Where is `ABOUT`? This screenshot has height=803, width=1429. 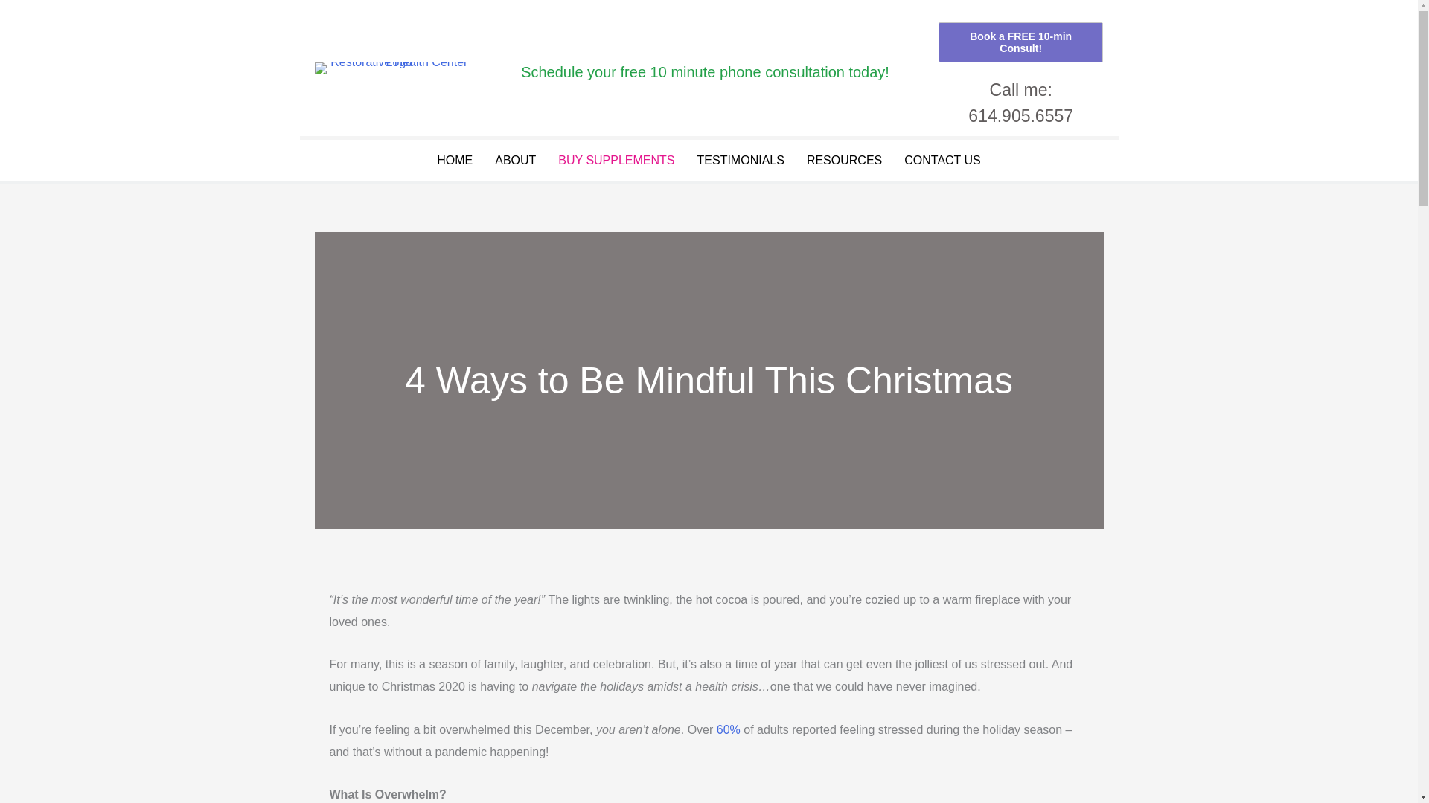
ABOUT is located at coordinates (515, 161).